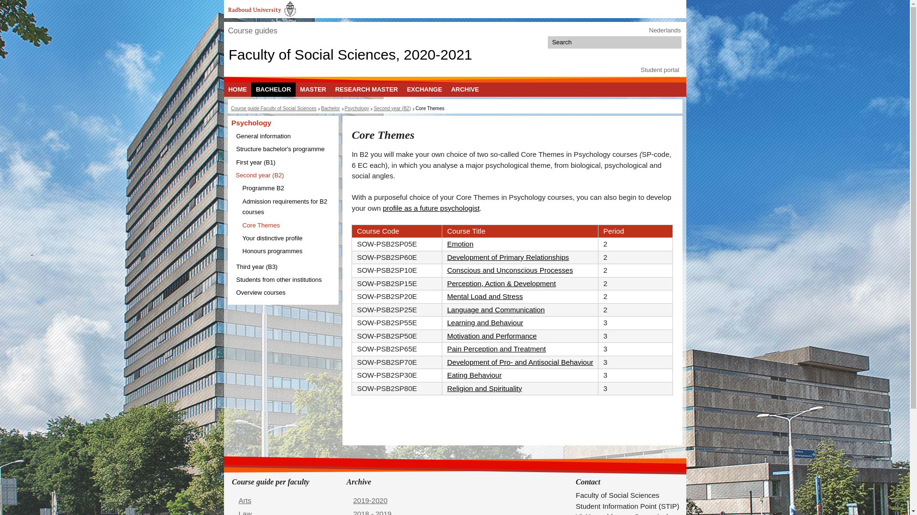 Image resolution: width=917 pixels, height=515 pixels. Describe the element at coordinates (660, 70) in the screenshot. I see `Student portal` at that location.